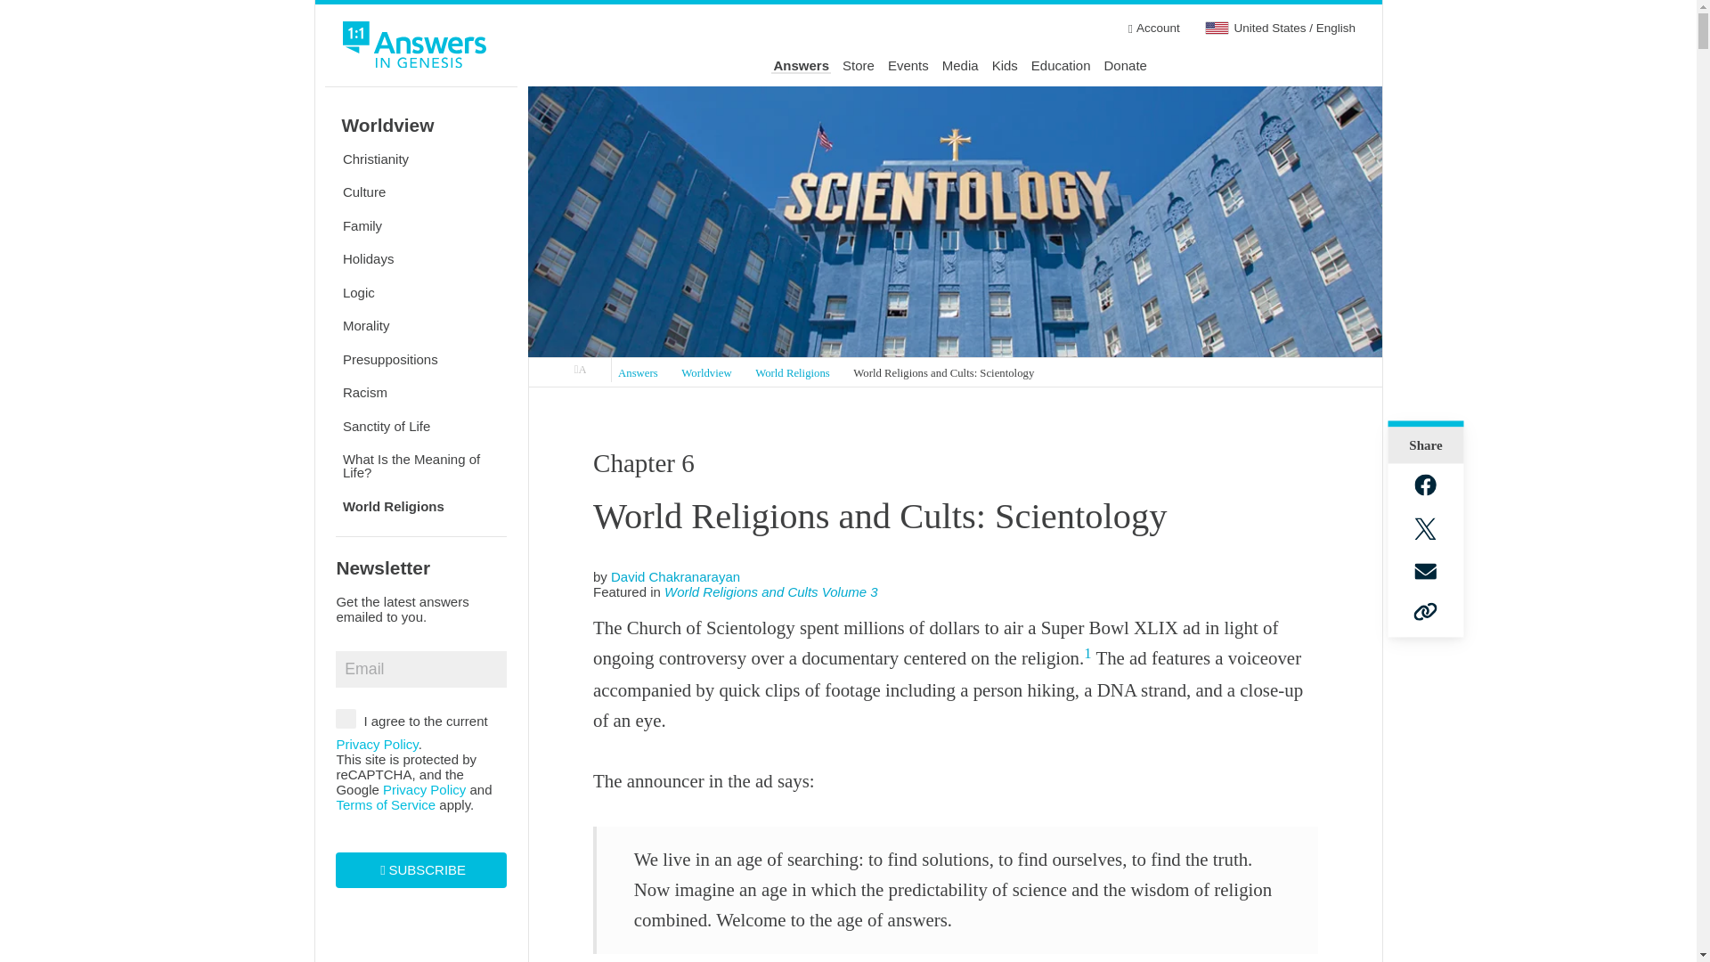 This screenshot has width=1710, height=962. Describe the element at coordinates (908, 66) in the screenshot. I see `Events` at that location.